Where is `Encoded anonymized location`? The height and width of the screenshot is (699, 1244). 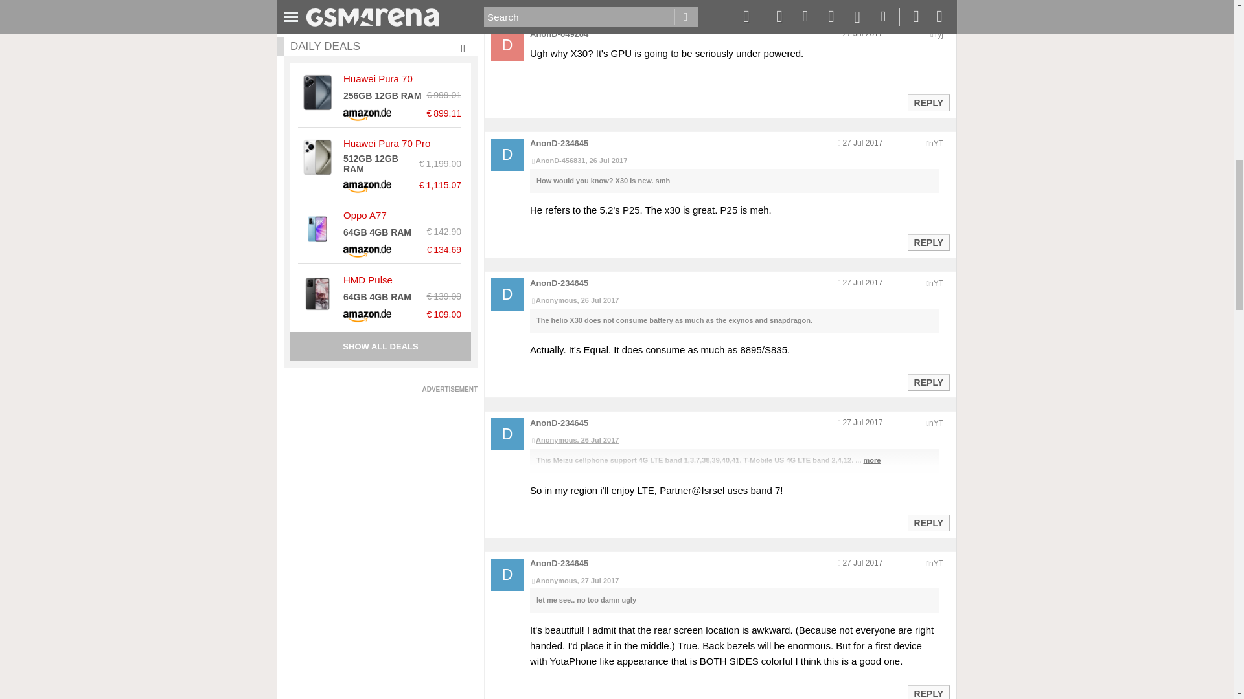
Encoded anonymized location is located at coordinates (936, 283).